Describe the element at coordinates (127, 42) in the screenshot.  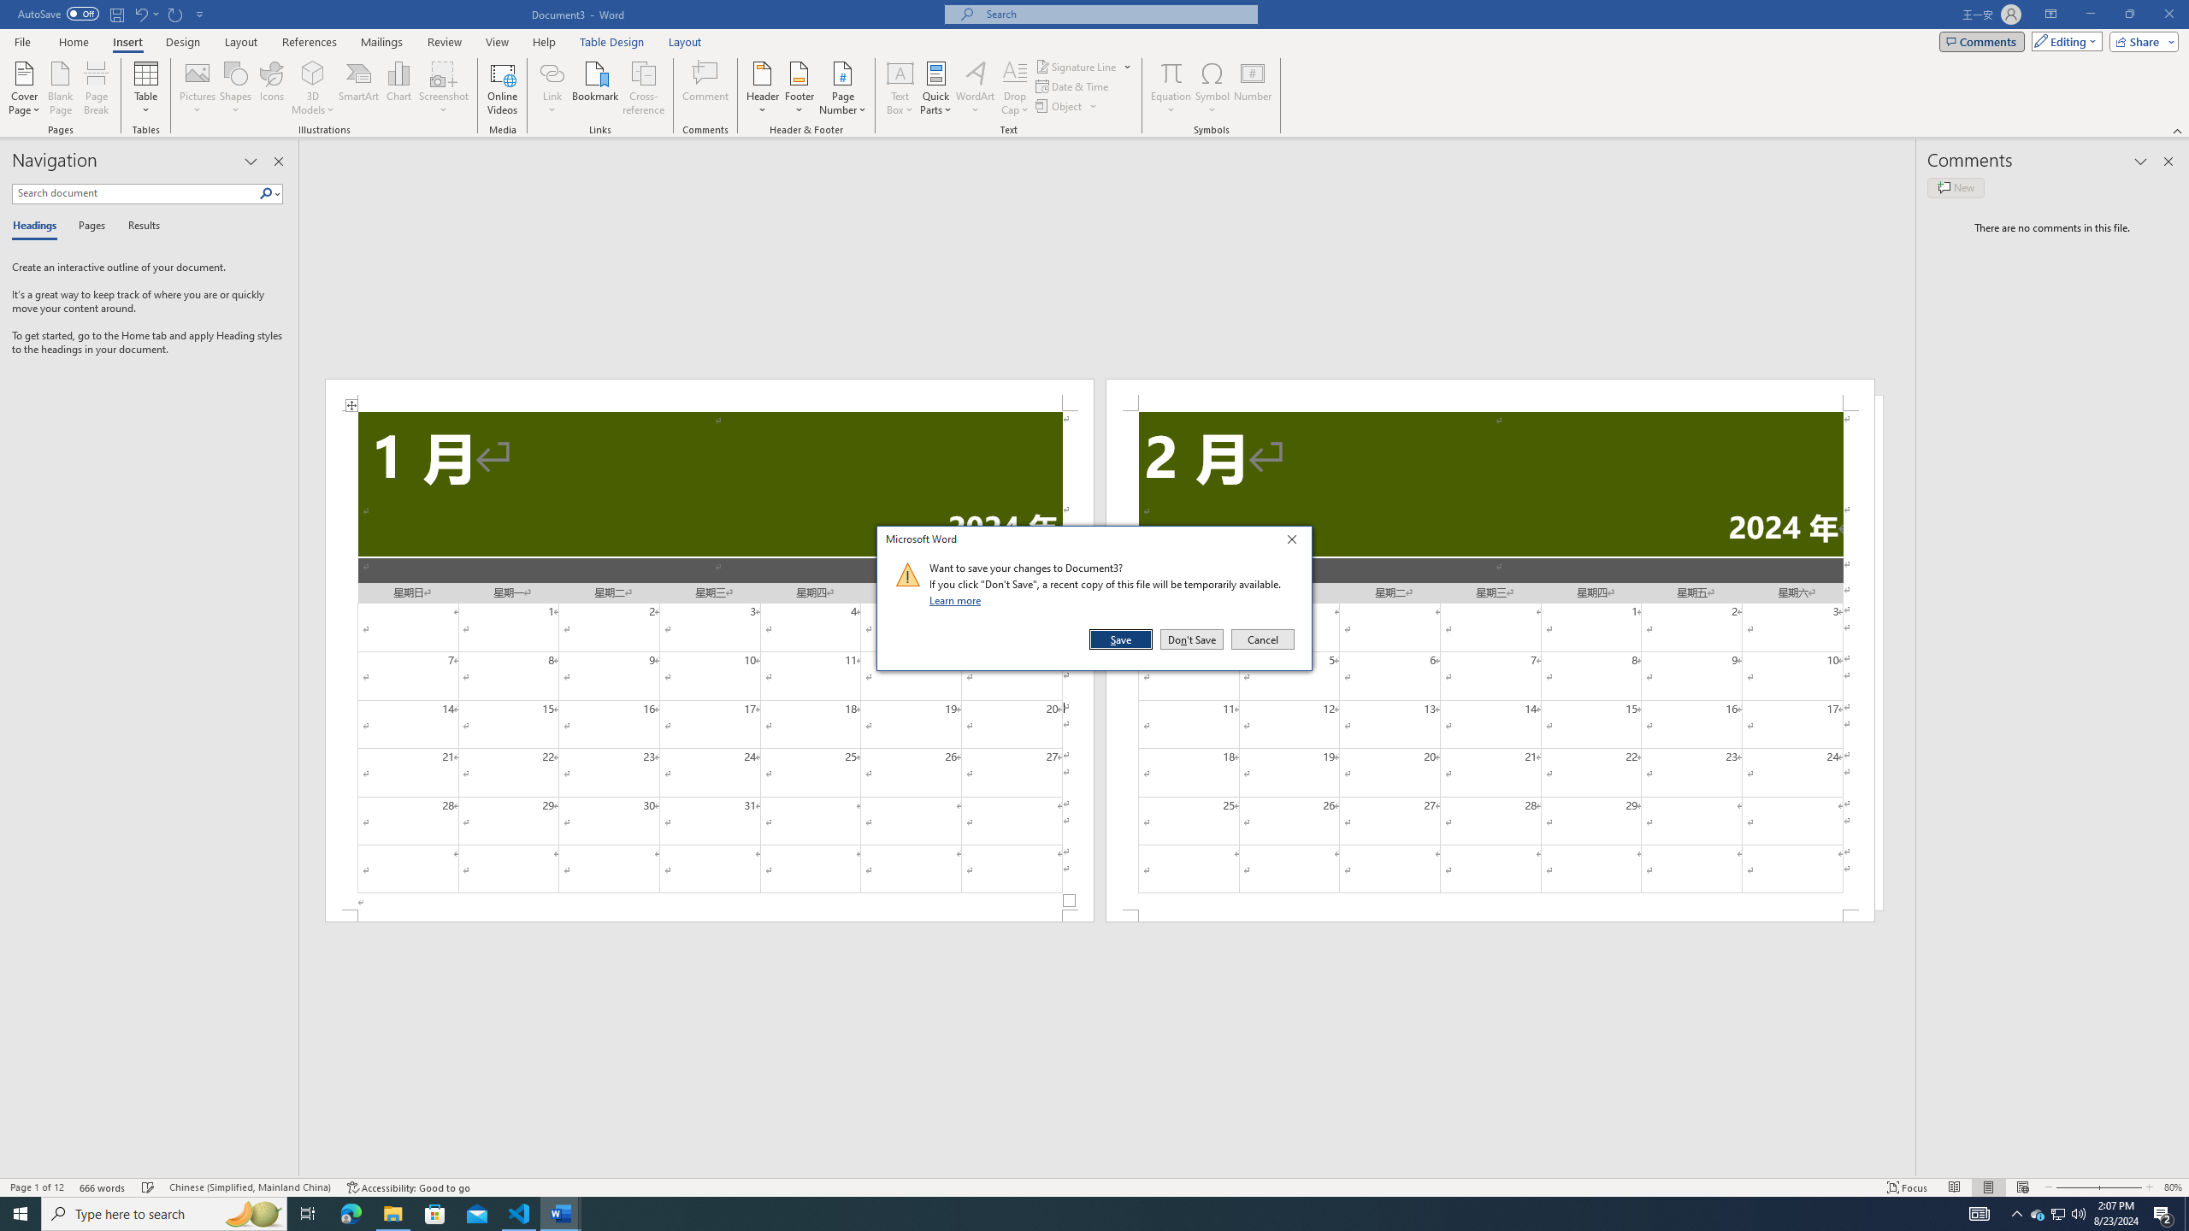
I see `Insert` at that location.